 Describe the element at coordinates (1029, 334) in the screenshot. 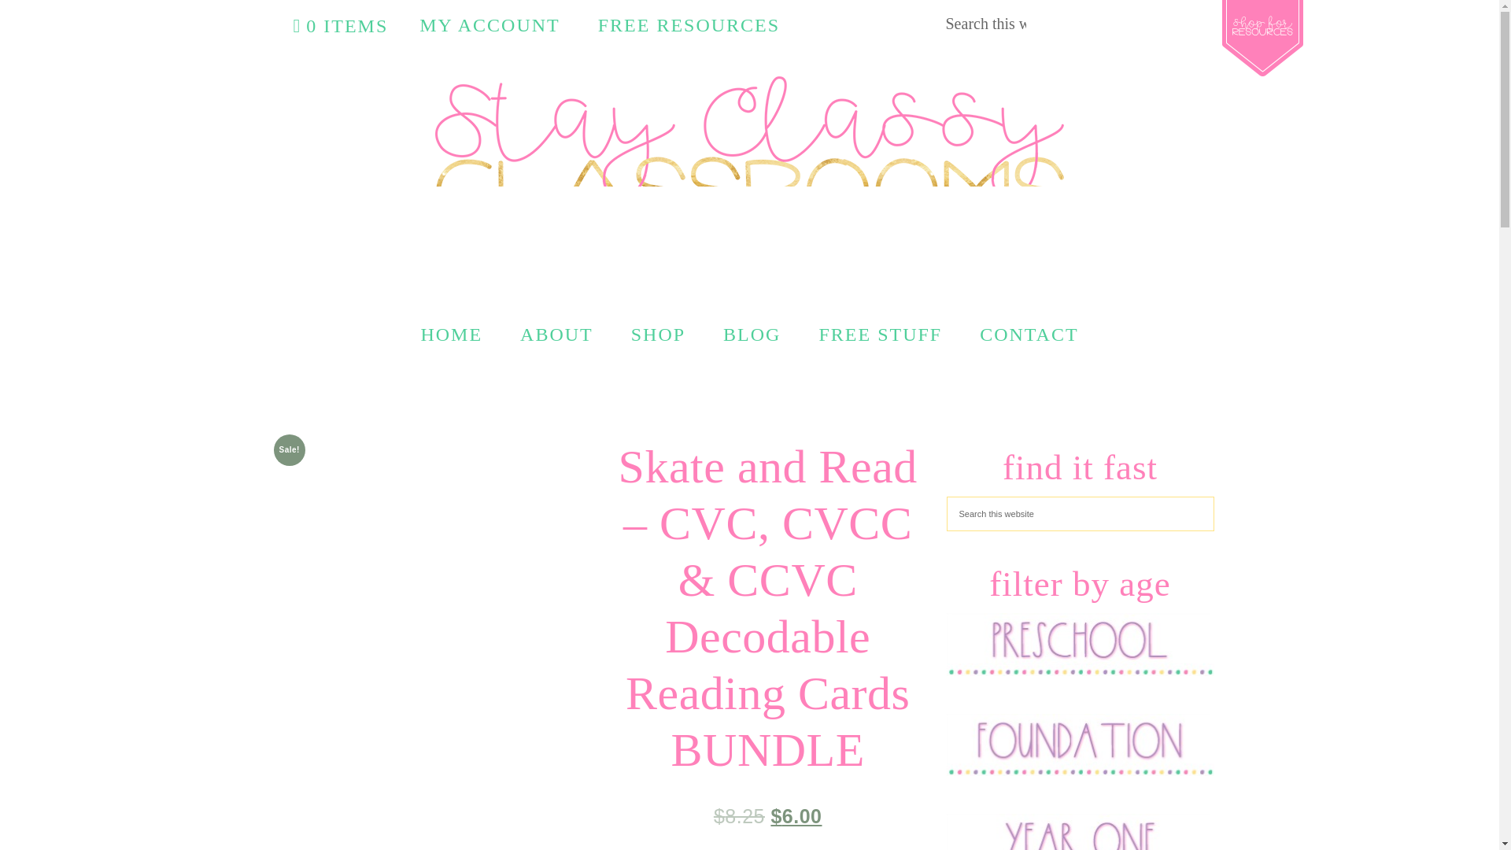

I see `CONTACT` at that location.